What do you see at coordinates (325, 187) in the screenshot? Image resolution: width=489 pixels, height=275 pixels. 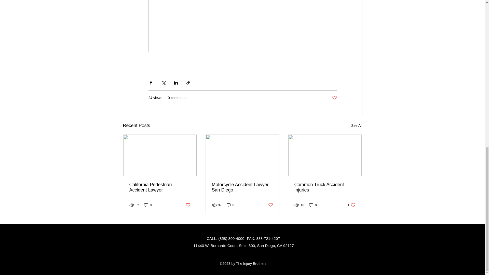 I see `Post not marked as liked` at bounding box center [325, 187].